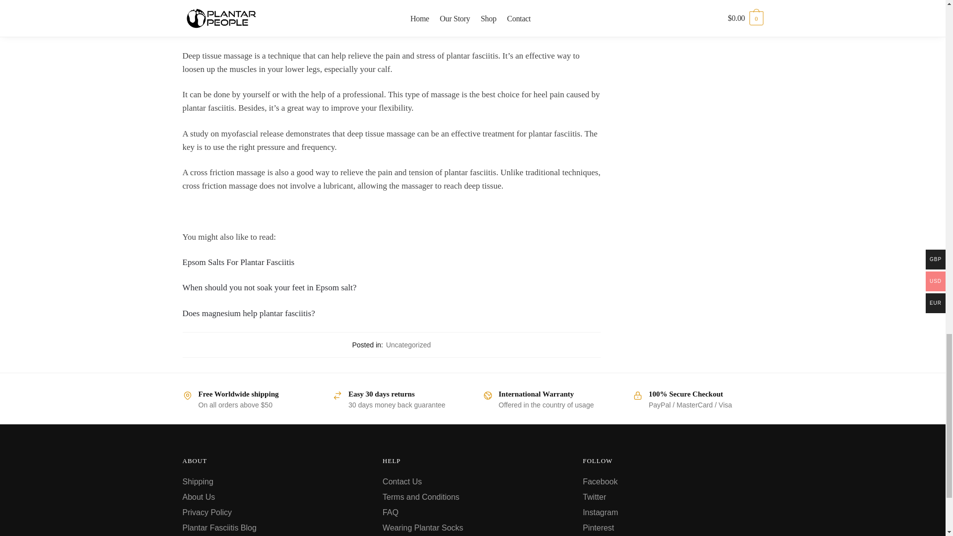 Image resolution: width=953 pixels, height=536 pixels. I want to click on Wearing Plantar Socks, so click(423, 528).